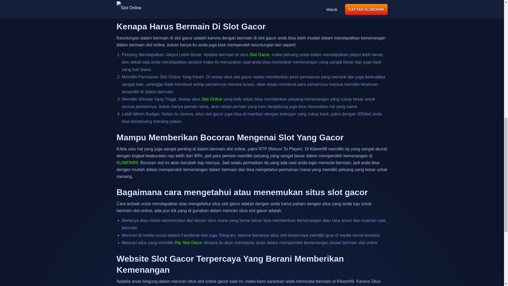 This screenshot has height=286, width=508. What do you see at coordinates (259, 55) in the screenshot?
I see `Slot Gacor` at bounding box center [259, 55].